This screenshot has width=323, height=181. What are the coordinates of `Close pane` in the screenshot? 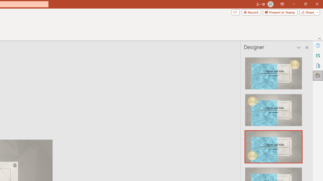 It's located at (307, 47).